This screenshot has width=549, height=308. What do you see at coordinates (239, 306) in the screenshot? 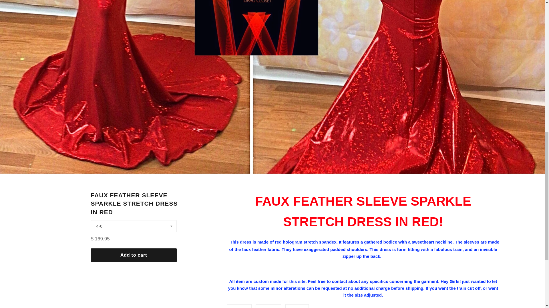
I see `Add to cart` at bounding box center [239, 306].